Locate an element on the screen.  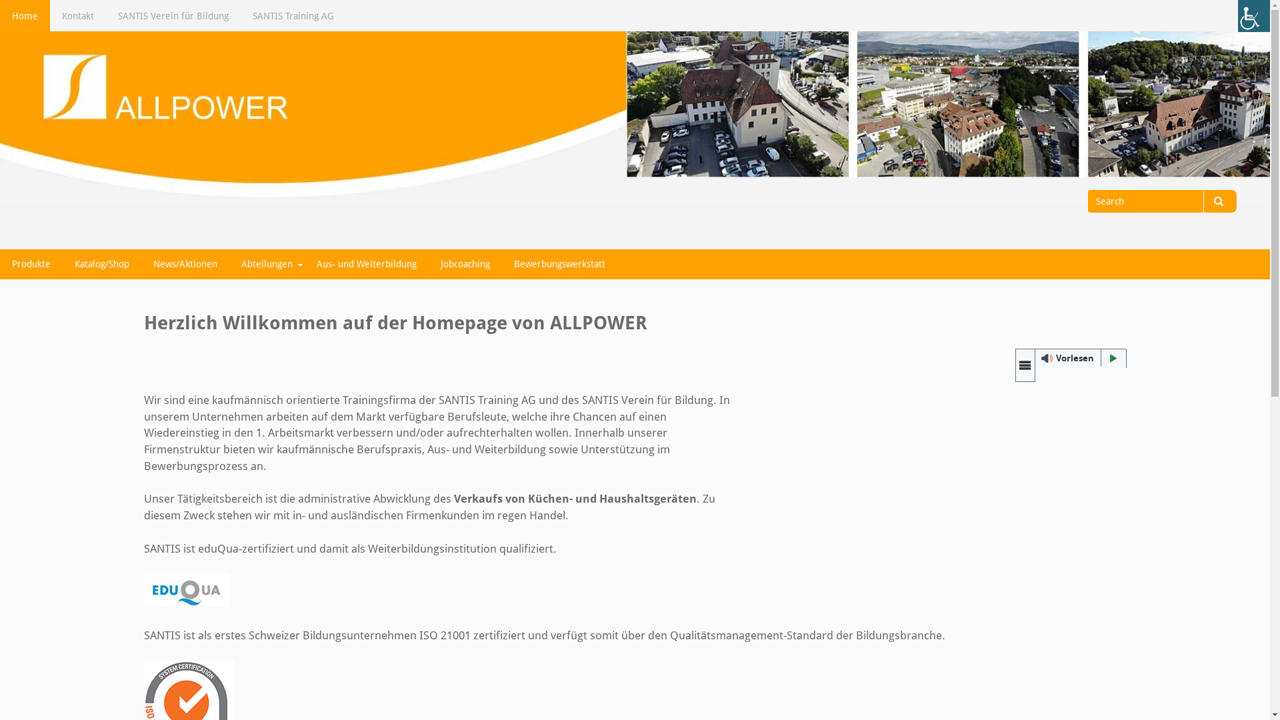
Wie funktioniert eine Praxisfirma genau? (Allpower) is located at coordinates (869, 491).